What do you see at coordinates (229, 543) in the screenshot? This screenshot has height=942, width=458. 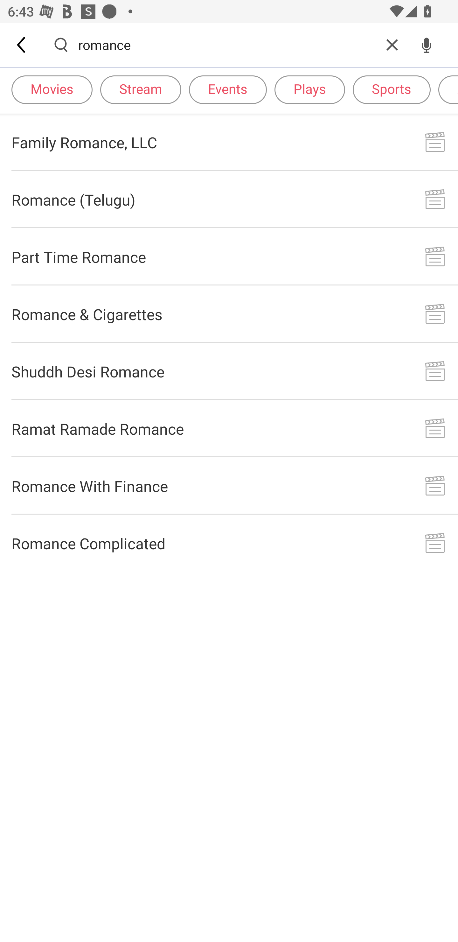 I see `Romance Complicated` at bounding box center [229, 543].